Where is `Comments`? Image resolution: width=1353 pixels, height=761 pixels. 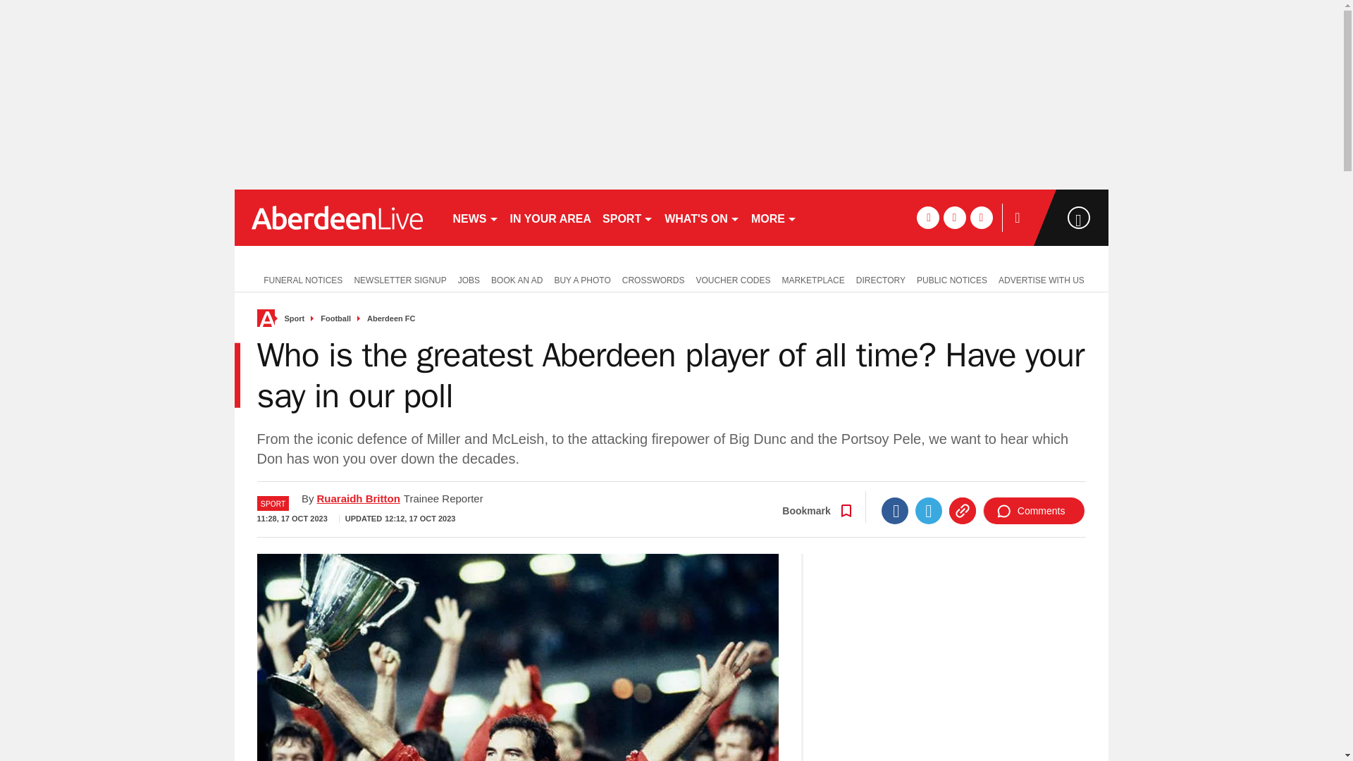
Comments is located at coordinates (1034, 511).